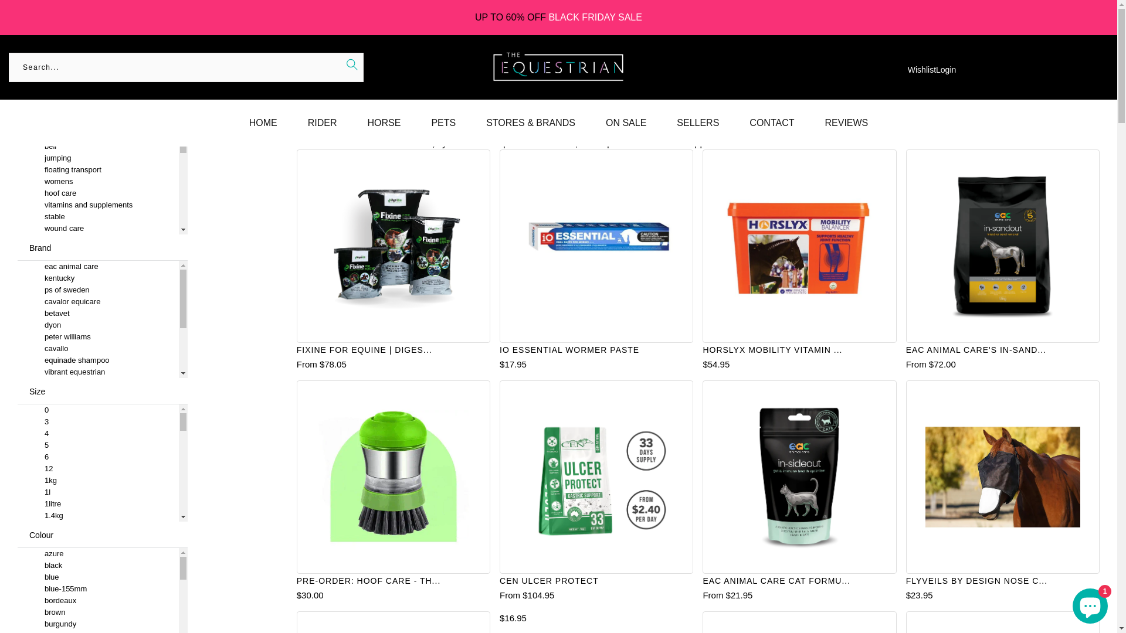 This screenshot has height=633, width=1126. I want to click on SELLERS, so click(698, 123).